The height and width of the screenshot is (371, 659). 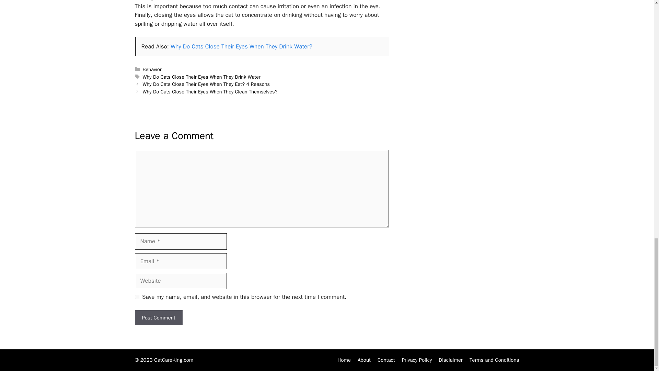 What do you see at coordinates (450, 360) in the screenshot?
I see `Disclaimer` at bounding box center [450, 360].